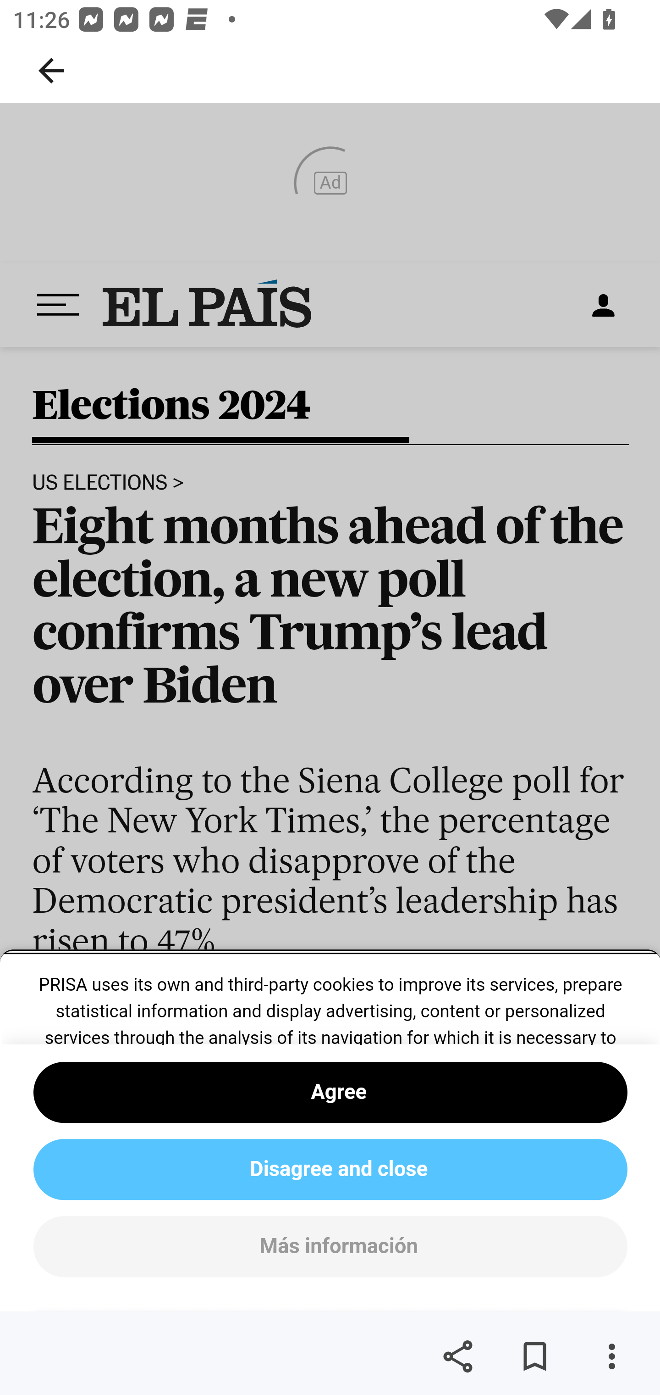 The image size is (660, 1395). I want to click on Share, so click(457, 1356).